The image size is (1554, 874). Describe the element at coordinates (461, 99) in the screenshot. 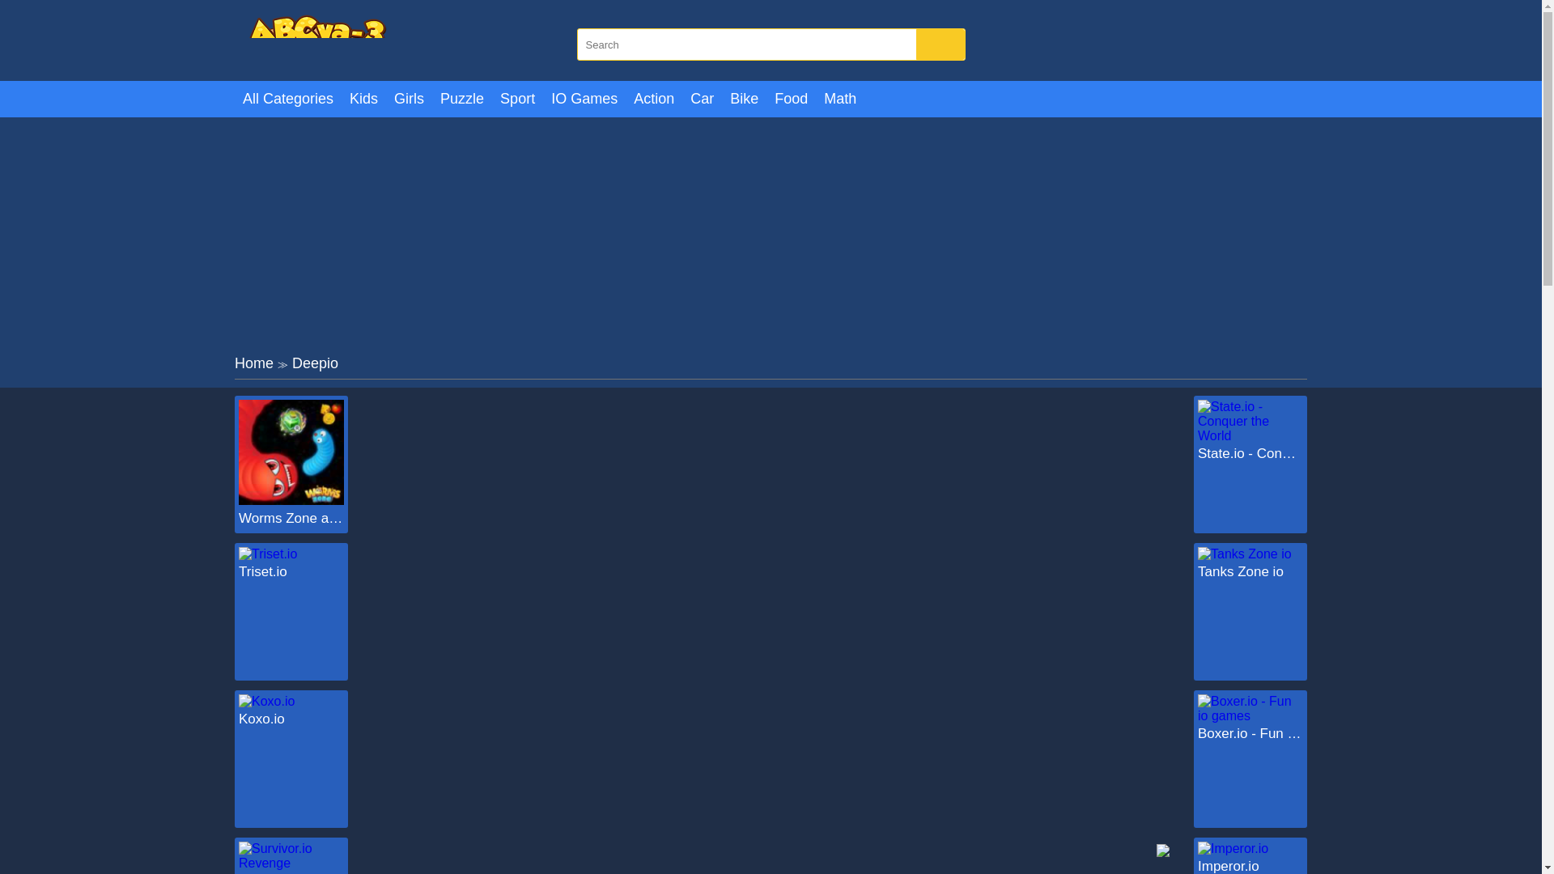

I see `Puzzle` at that location.